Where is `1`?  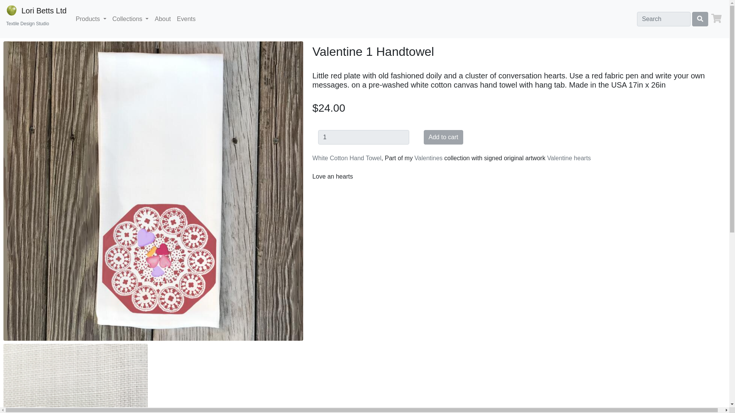 1 is located at coordinates (186, 19).